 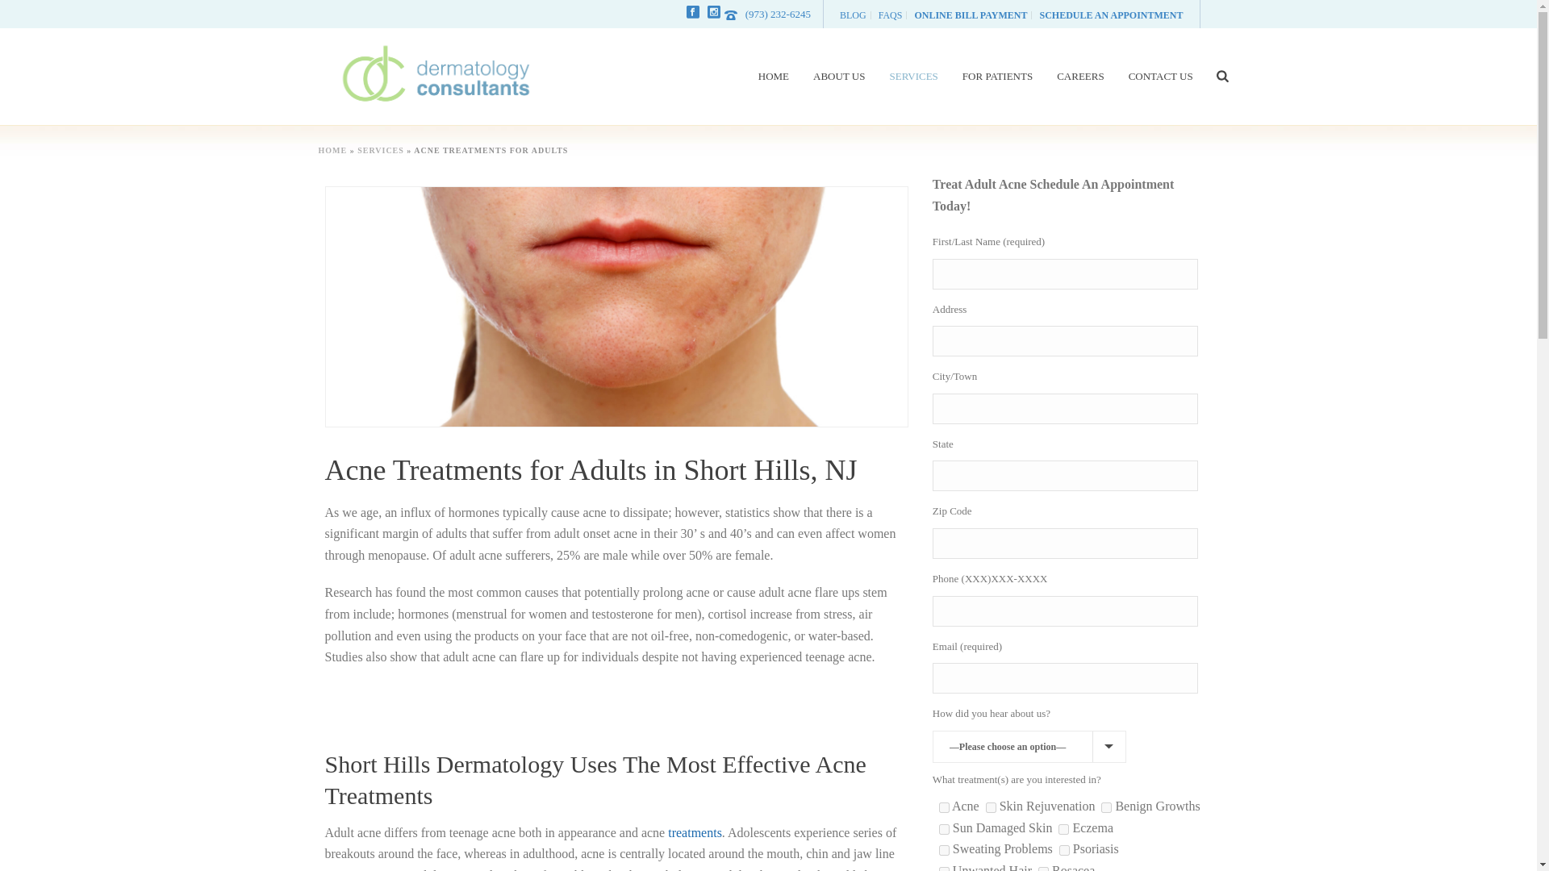 What do you see at coordinates (991, 806) in the screenshot?
I see `Skin Rejuvenation` at bounding box center [991, 806].